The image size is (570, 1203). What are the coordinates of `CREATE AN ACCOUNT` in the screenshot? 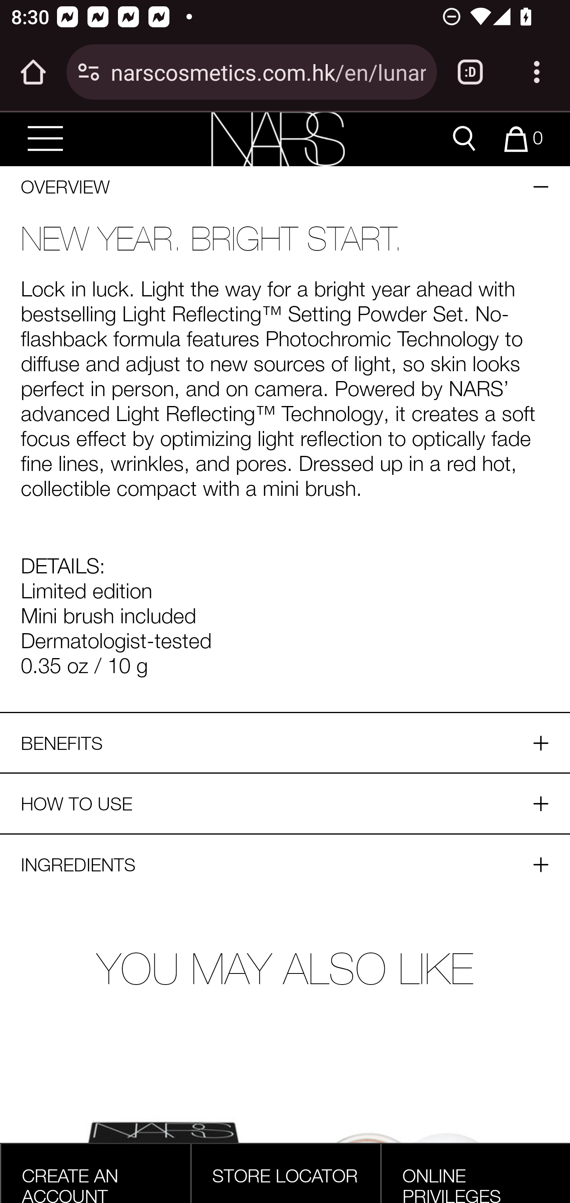 It's located at (70, 1183).